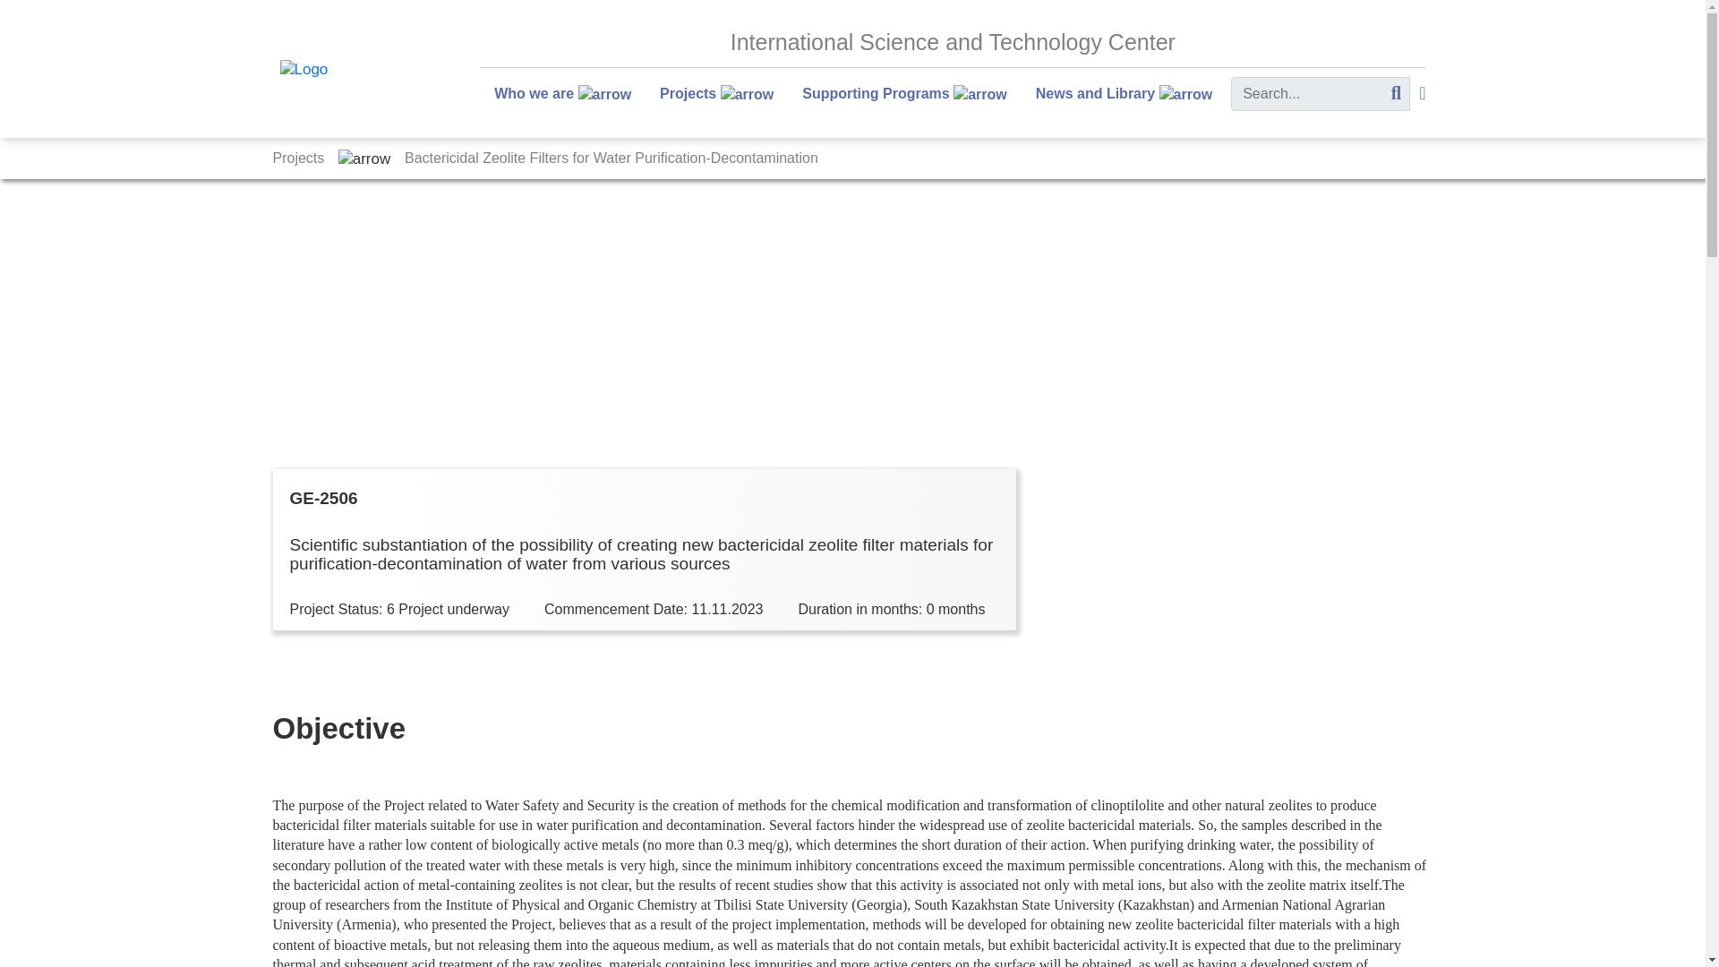 This screenshot has width=1719, height=967. Describe the element at coordinates (716, 94) in the screenshot. I see `Projects` at that location.